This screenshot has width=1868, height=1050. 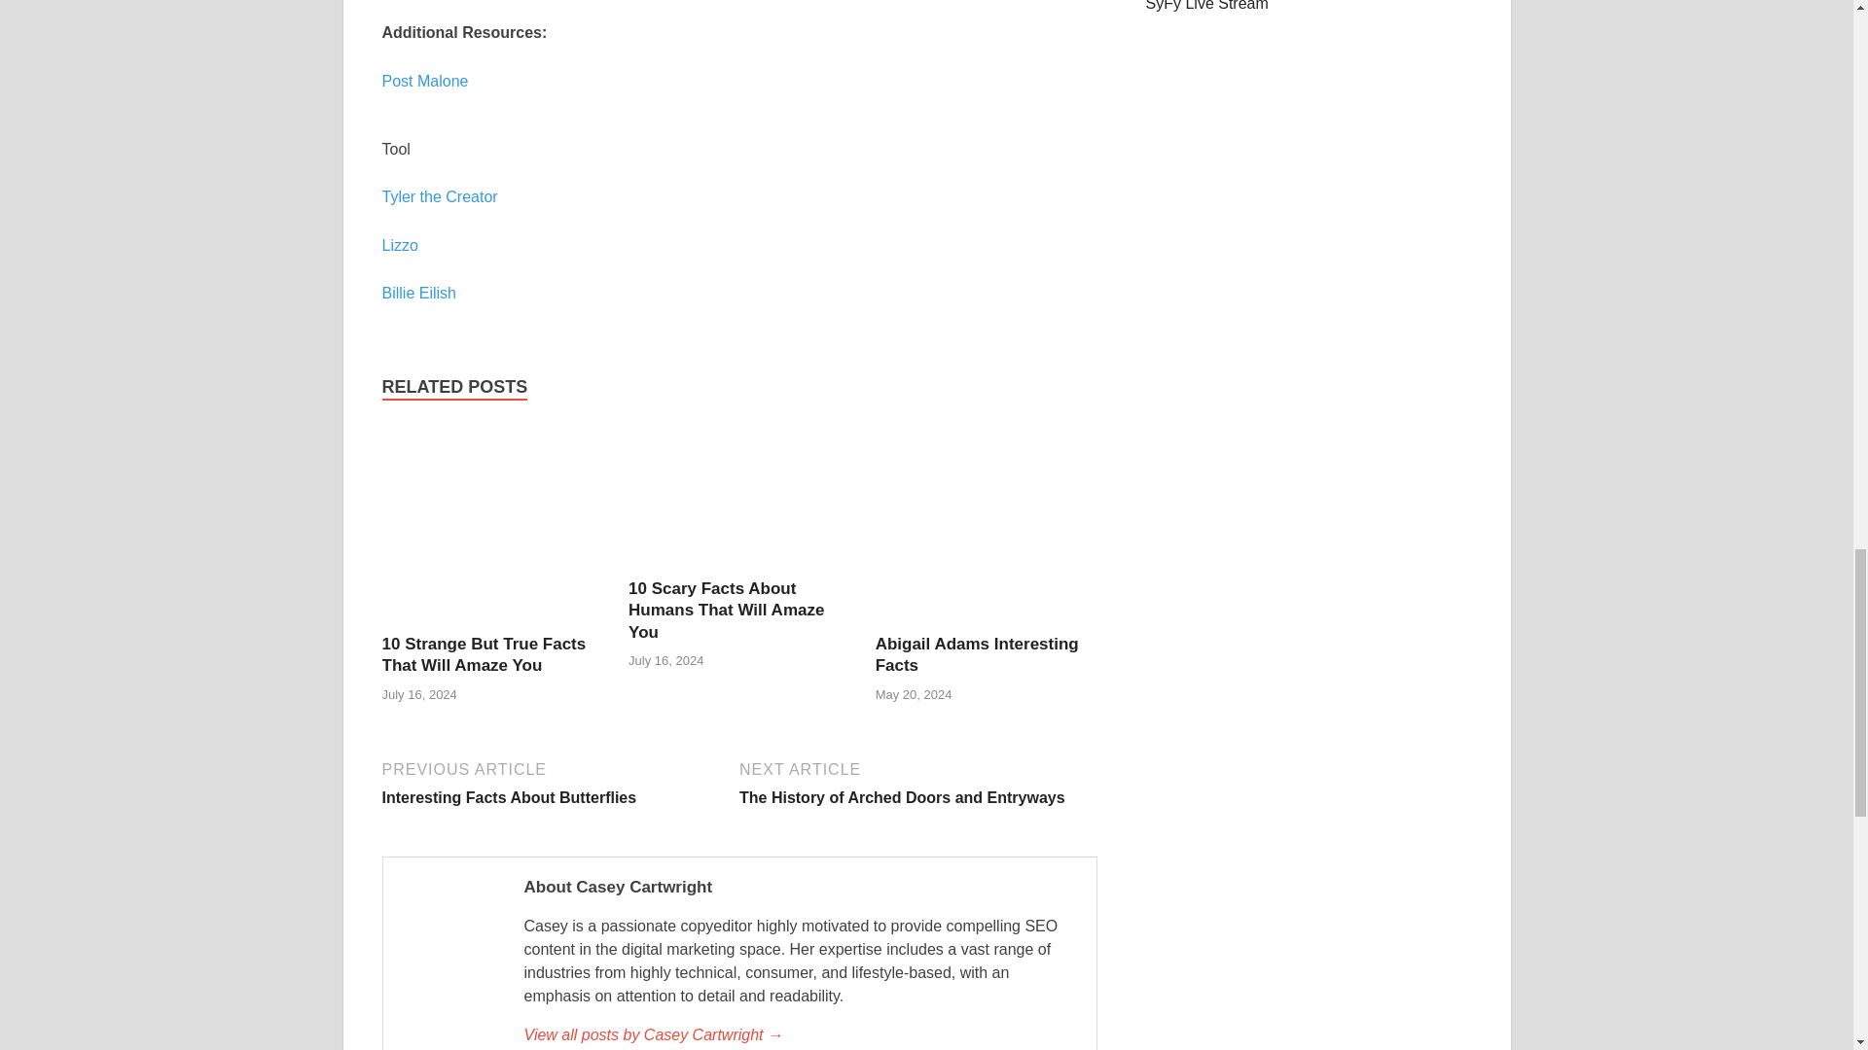 I want to click on 10 Scary Facts About Humans That Will Amaze You, so click(x=438, y=196).